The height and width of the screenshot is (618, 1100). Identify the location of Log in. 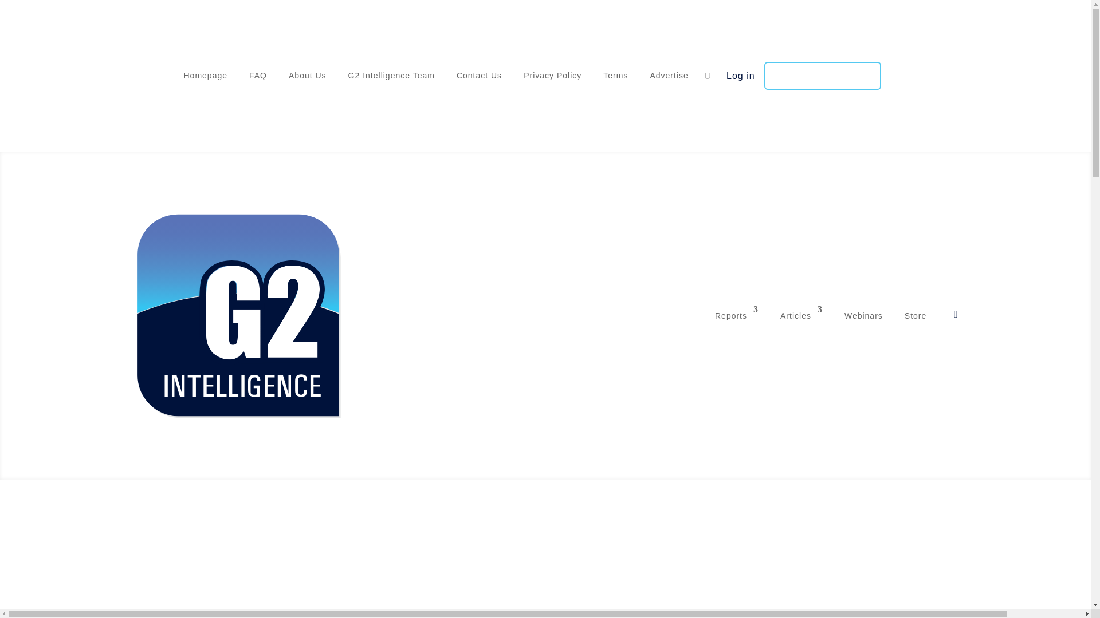
(740, 76).